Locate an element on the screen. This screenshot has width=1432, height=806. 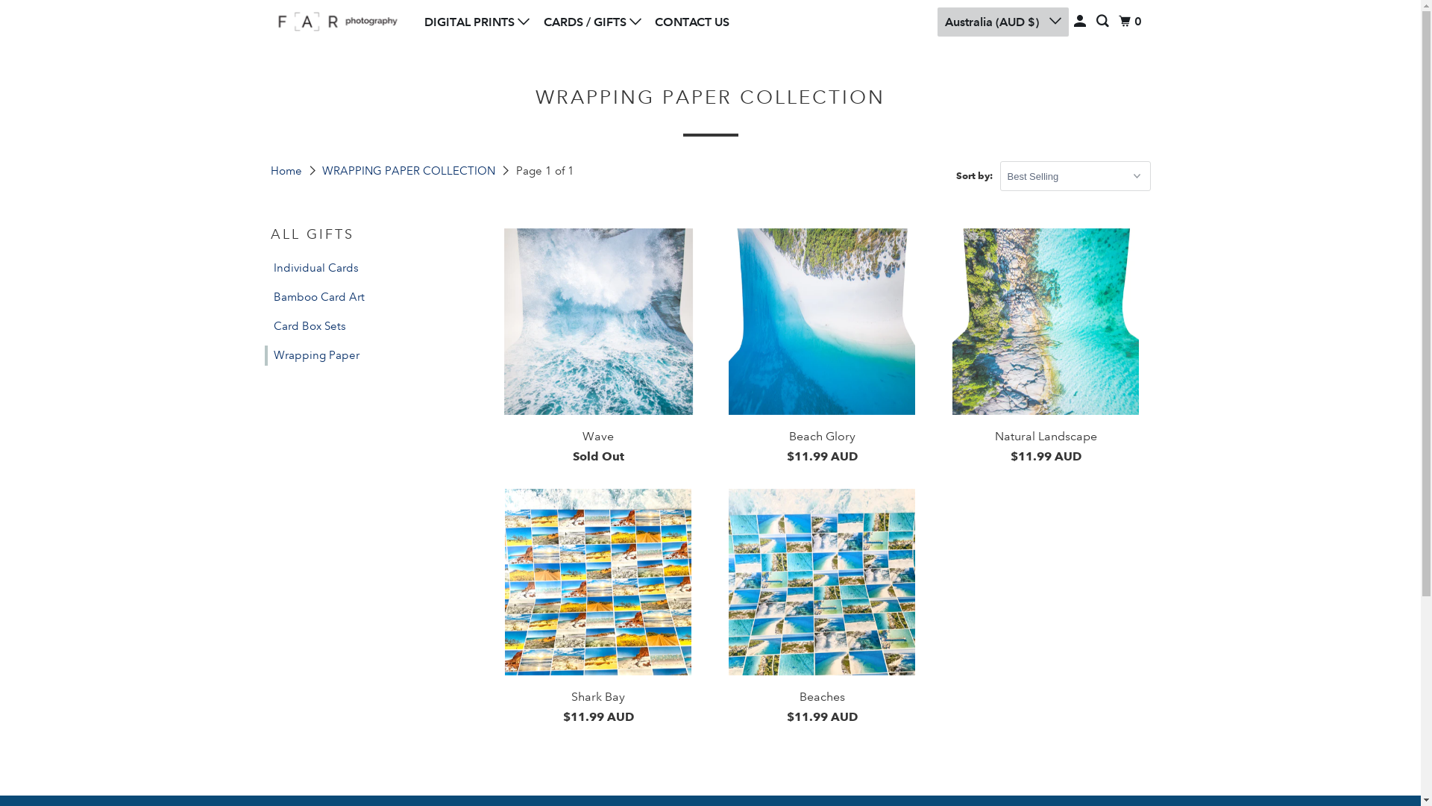
Card Box Sets is located at coordinates (304, 327).